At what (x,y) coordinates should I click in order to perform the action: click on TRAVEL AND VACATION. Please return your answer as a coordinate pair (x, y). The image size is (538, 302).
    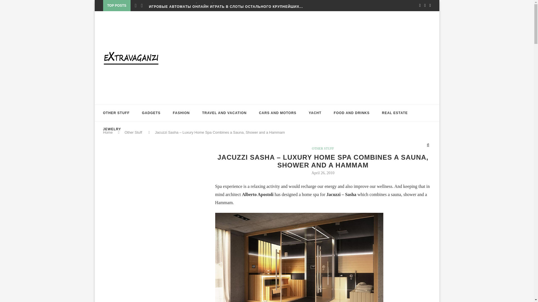
    Looking at the image, I should click on (224, 113).